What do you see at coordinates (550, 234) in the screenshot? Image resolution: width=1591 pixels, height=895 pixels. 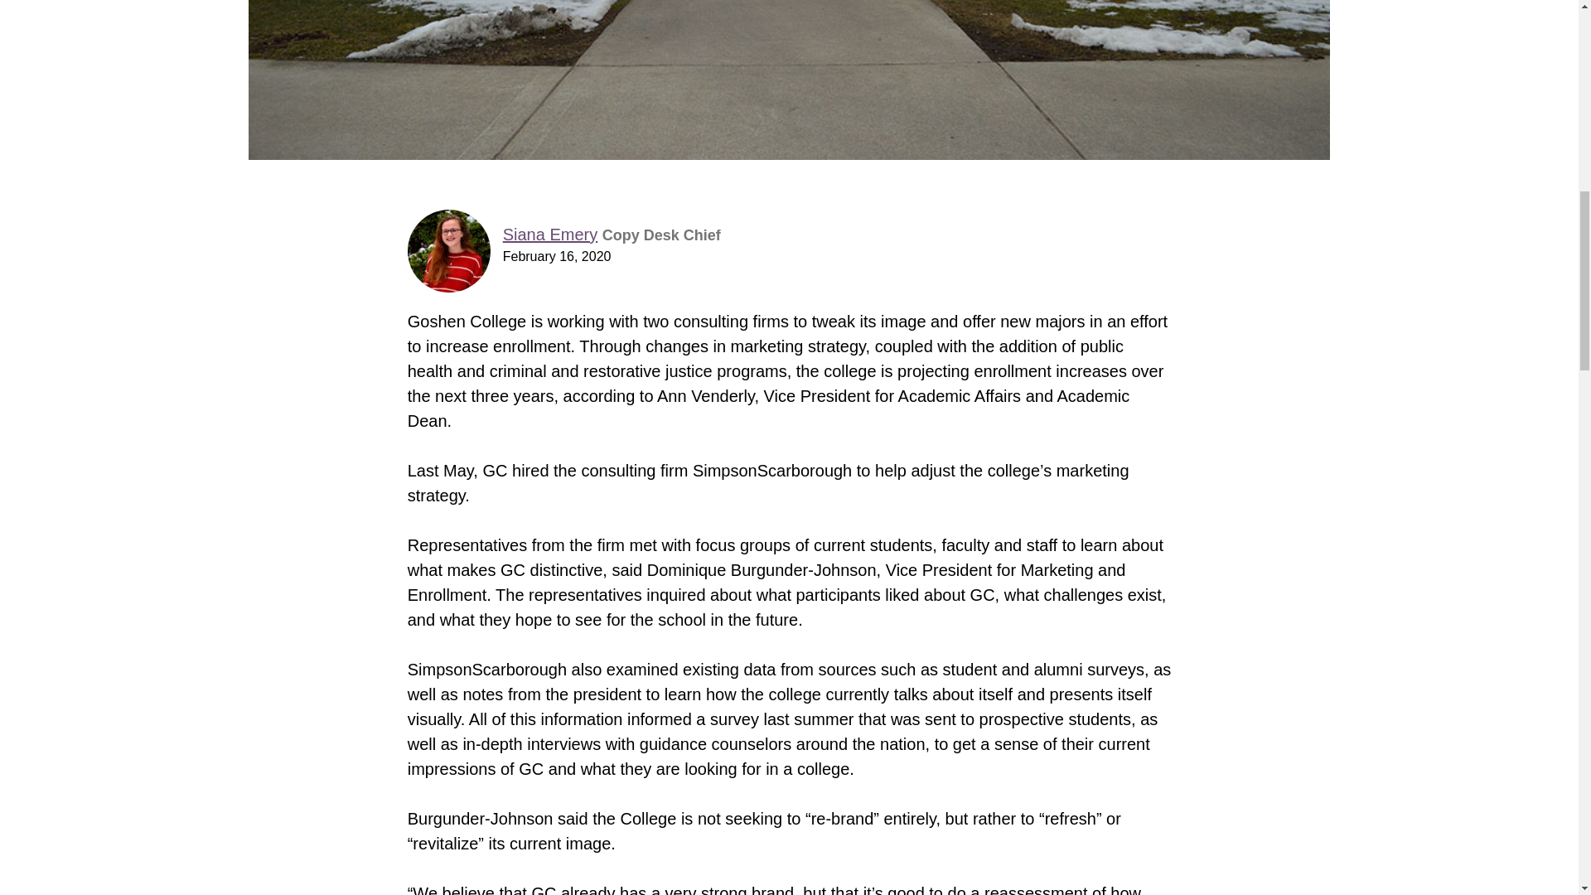 I see `Siana Emery` at bounding box center [550, 234].